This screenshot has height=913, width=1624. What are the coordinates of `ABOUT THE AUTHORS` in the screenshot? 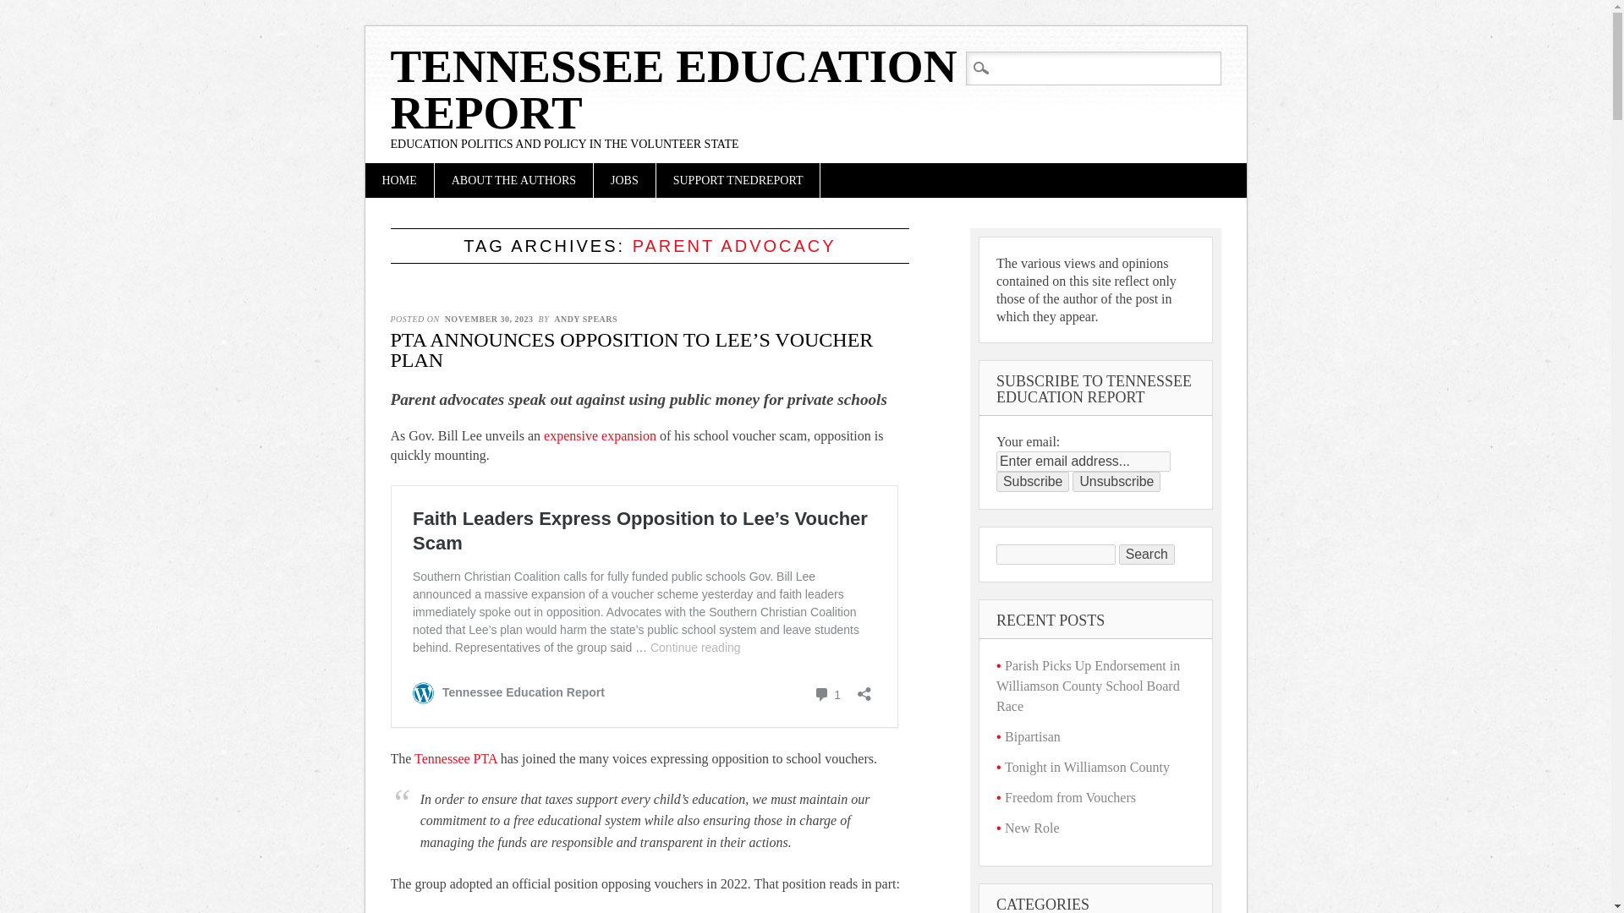 It's located at (513, 181).